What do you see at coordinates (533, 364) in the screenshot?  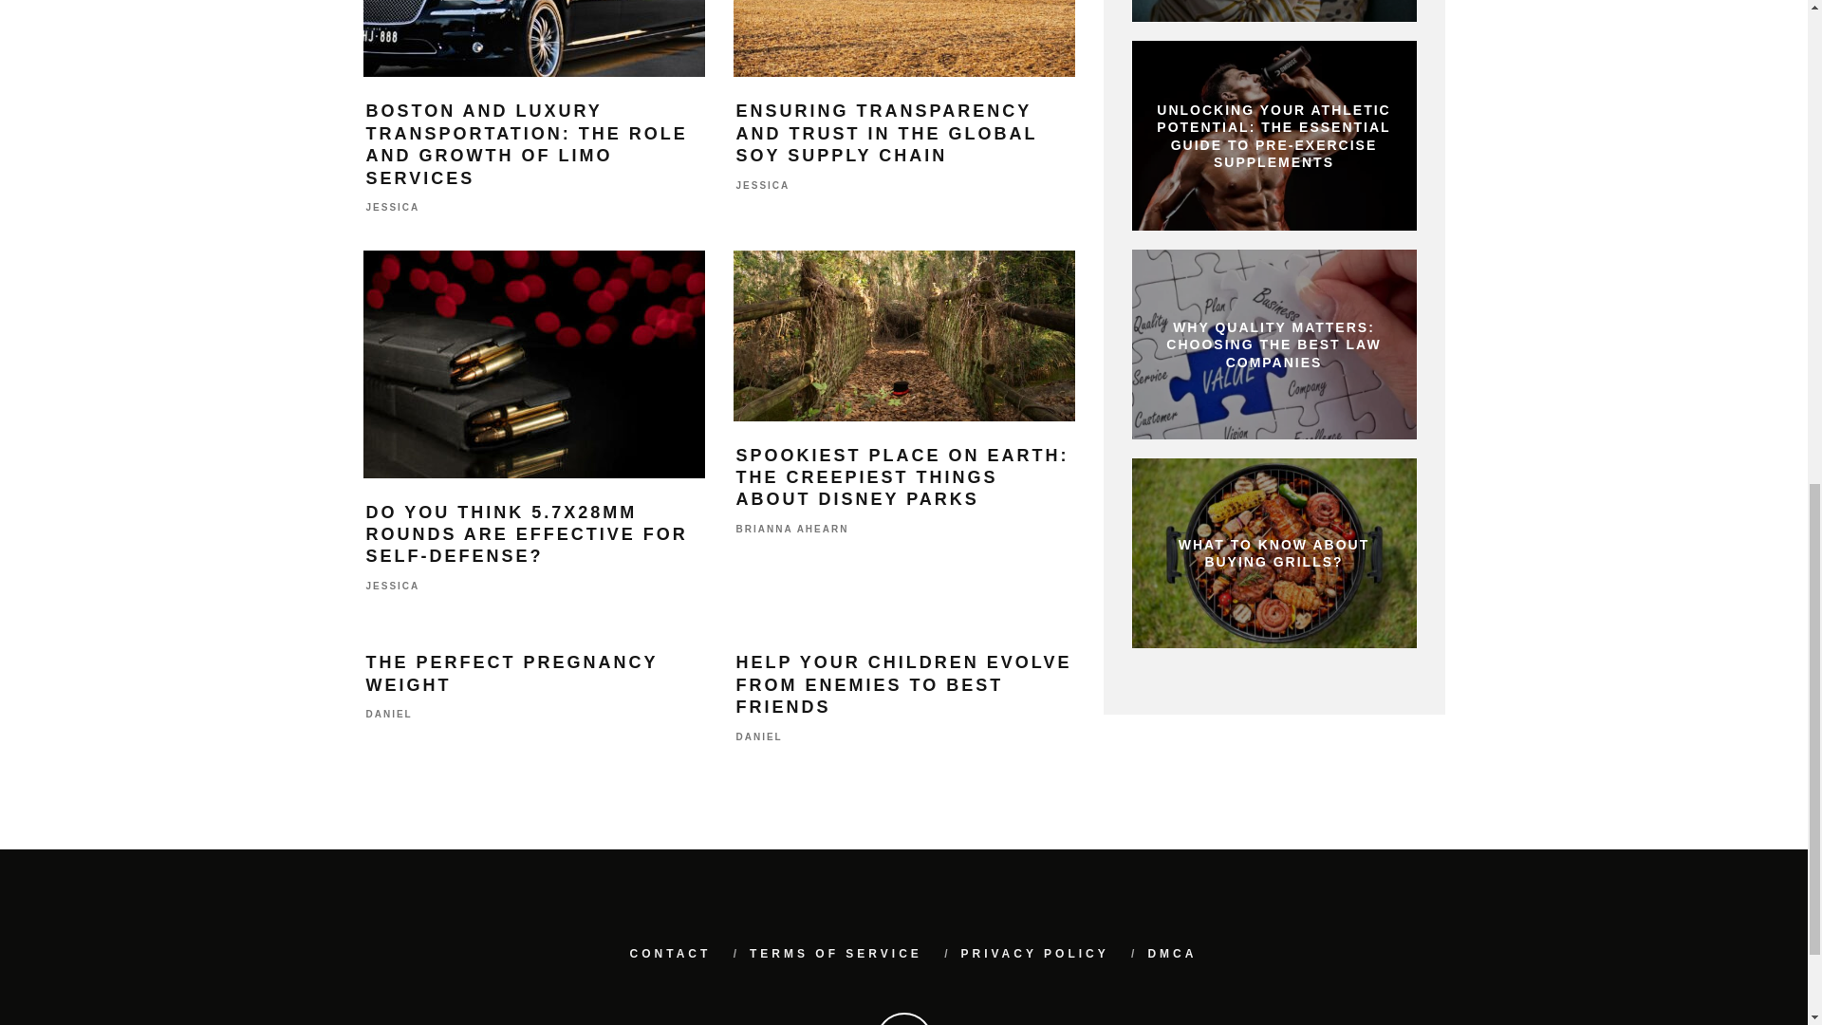 I see `Do You Think 5.7x28mm Rounds Are Effective For Self-defense?` at bounding box center [533, 364].